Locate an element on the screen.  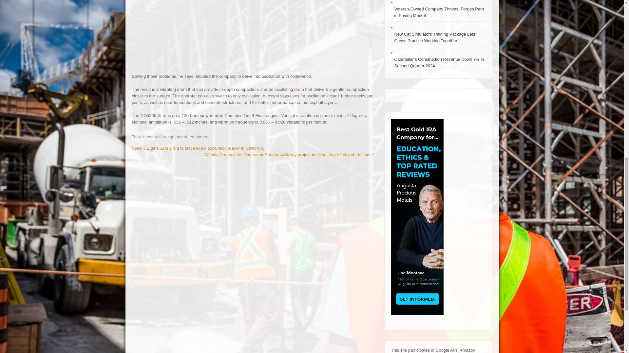
Veteran-Owned Company Thrives, Forges Path in Paving Market is located at coordinates (438, 12).